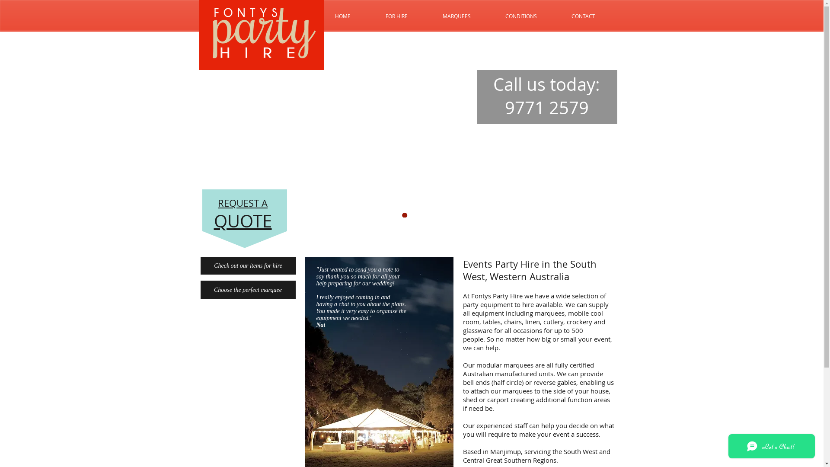 Image resolution: width=830 pixels, height=467 pixels. I want to click on CONTACT, so click(584, 16).